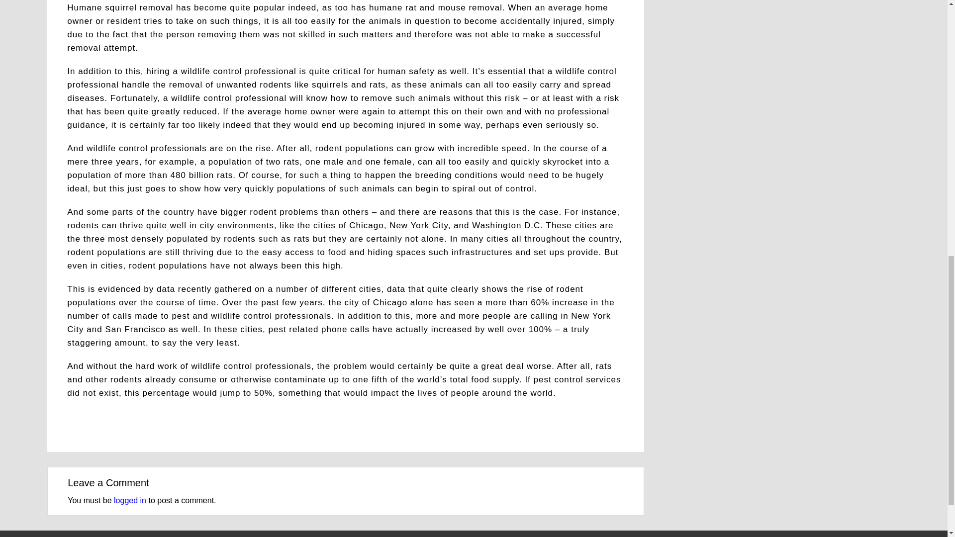 The height and width of the screenshot is (537, 955). Describe the element at coordinates (129, 500) in the screenshot. I see `logged in` at that location.